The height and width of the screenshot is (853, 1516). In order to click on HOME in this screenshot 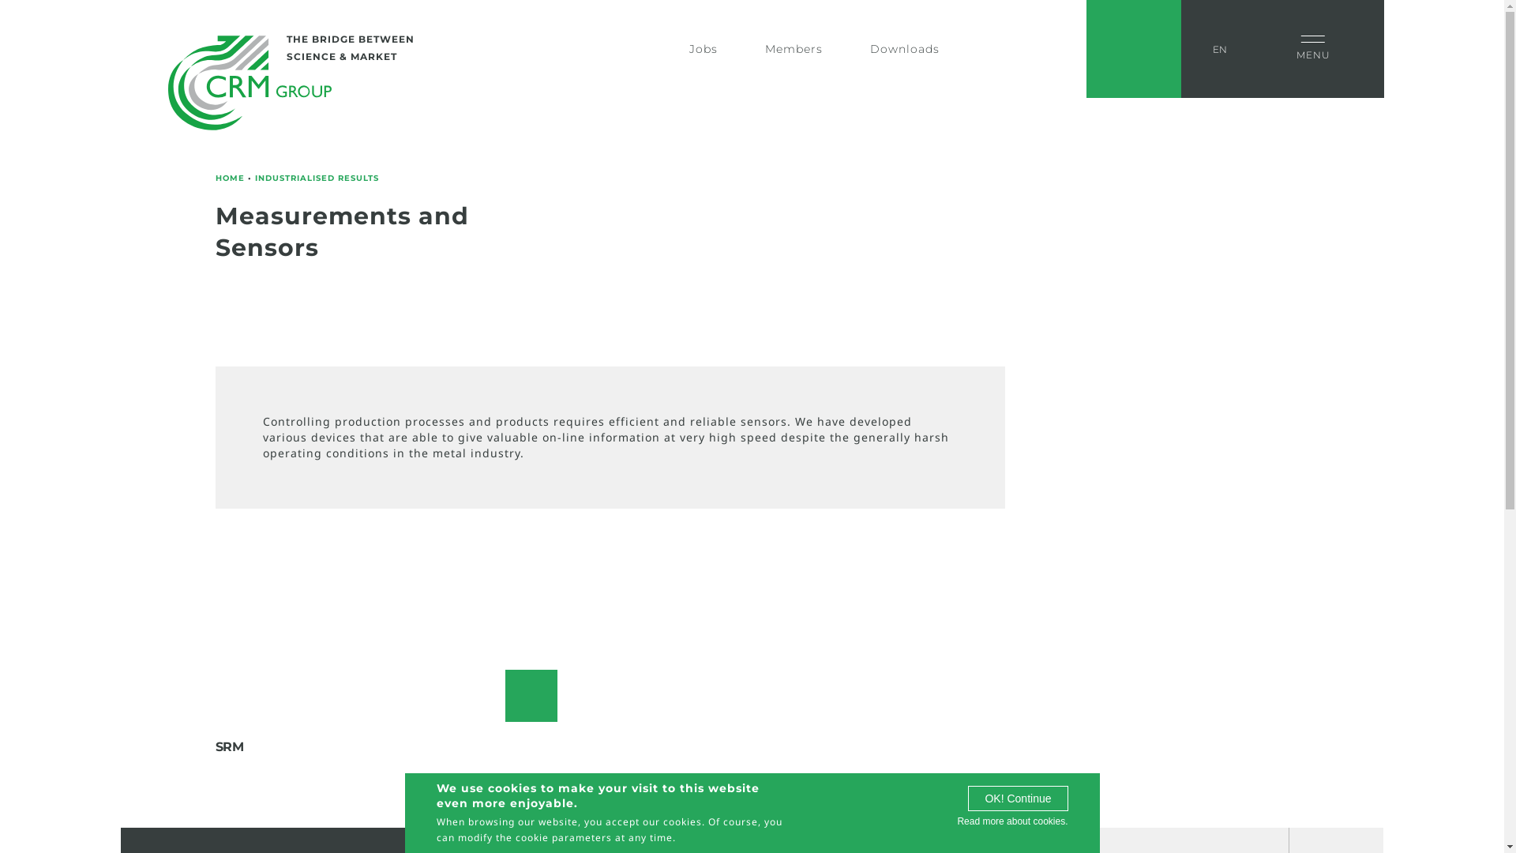, I will do `click(229, 178)`.